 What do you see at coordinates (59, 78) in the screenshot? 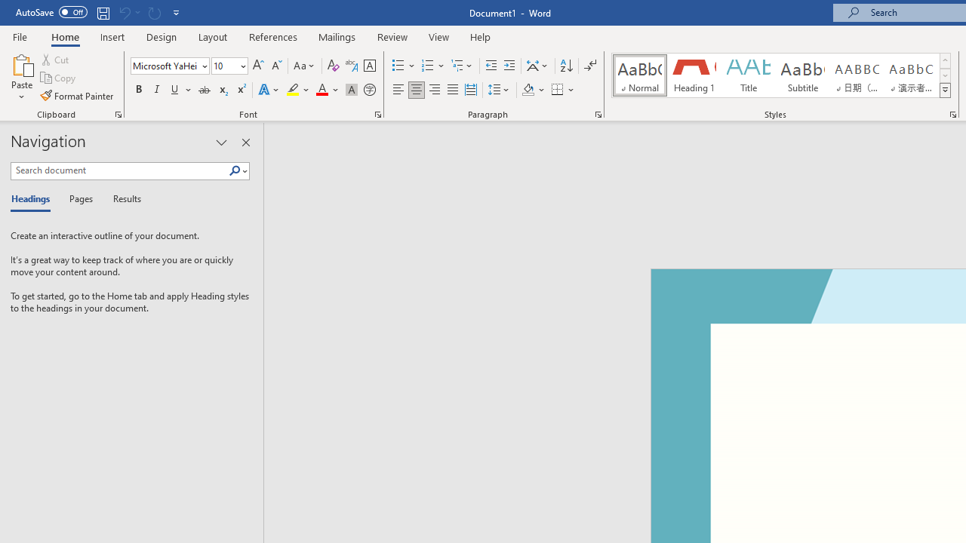
I see `Copy` at bounding box center [59, 78].